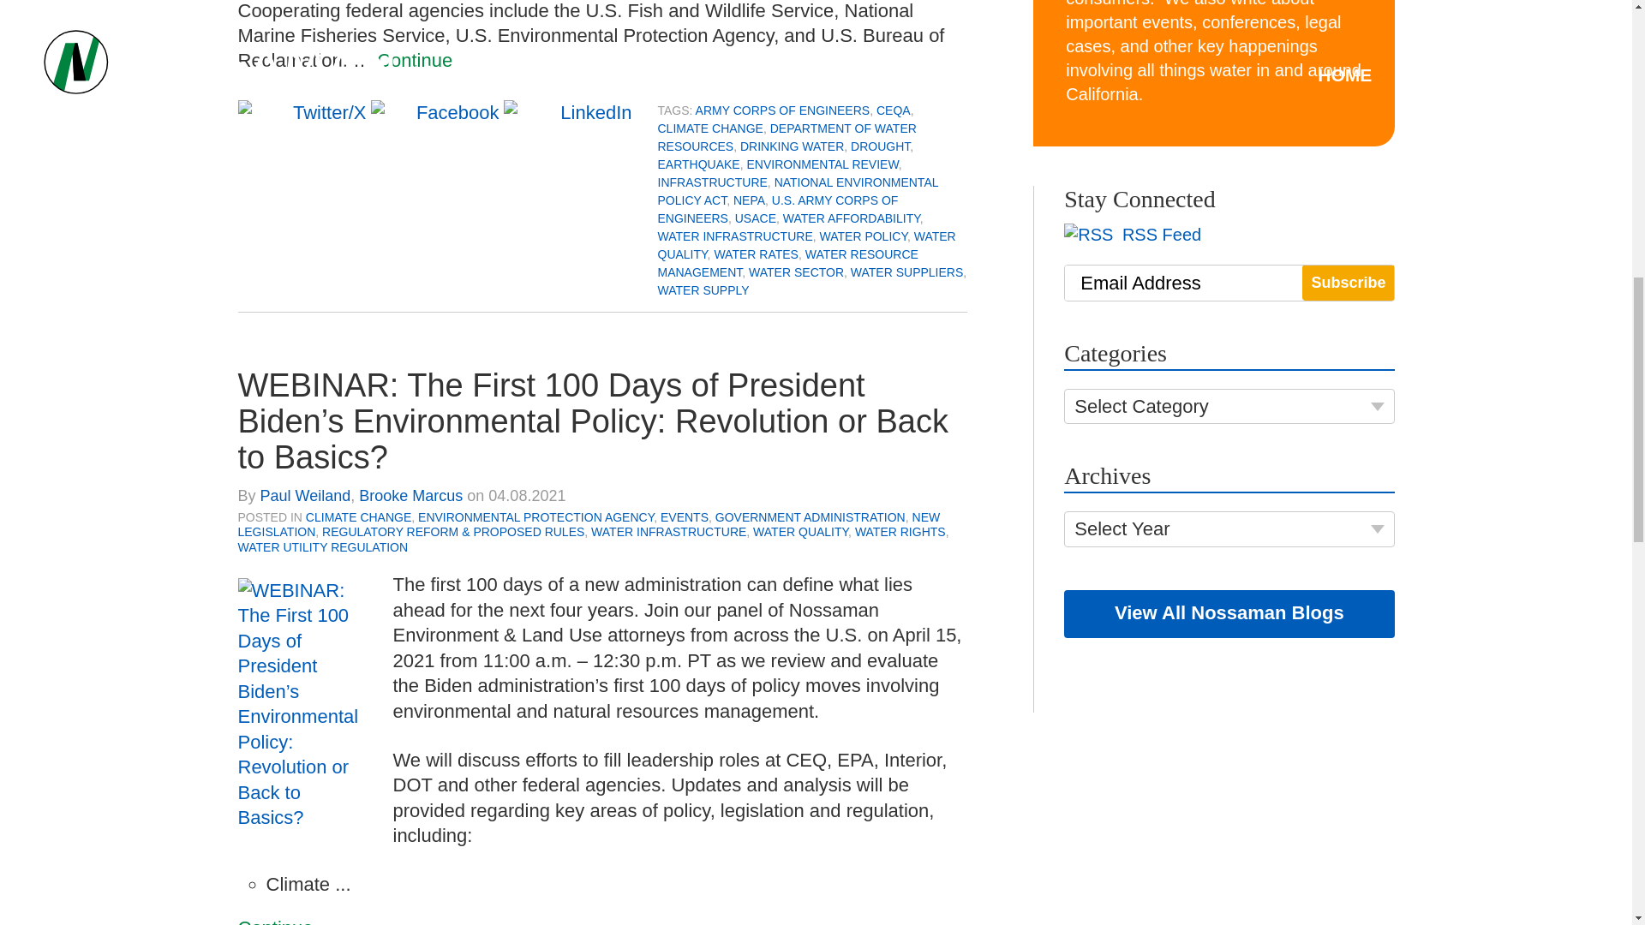 The image size is (1645, 925). I want to click on Subscribe, so click(1348, 283).